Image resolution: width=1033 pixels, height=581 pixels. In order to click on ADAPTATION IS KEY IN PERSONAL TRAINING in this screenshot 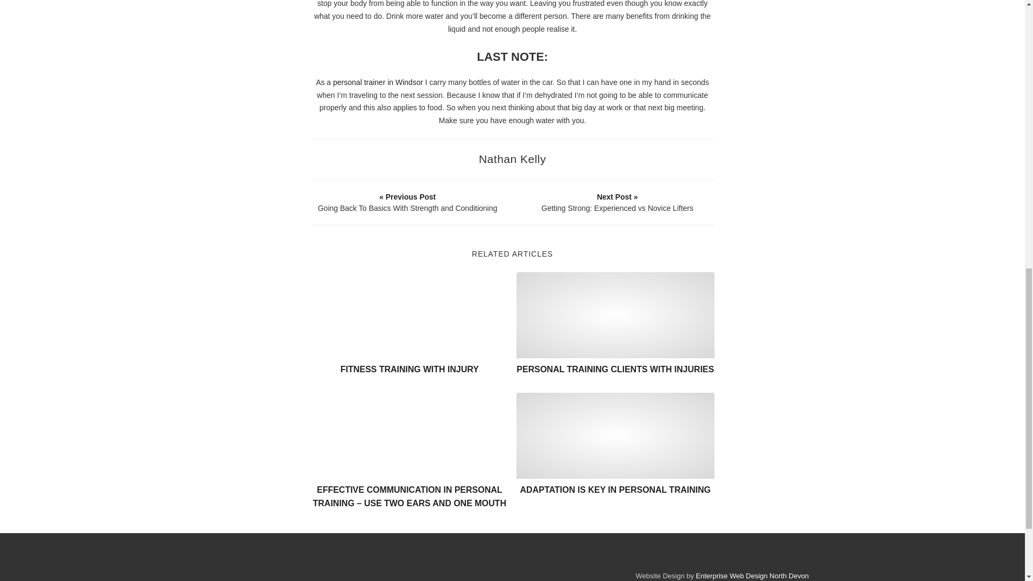, I will do `click(615, 490)`.